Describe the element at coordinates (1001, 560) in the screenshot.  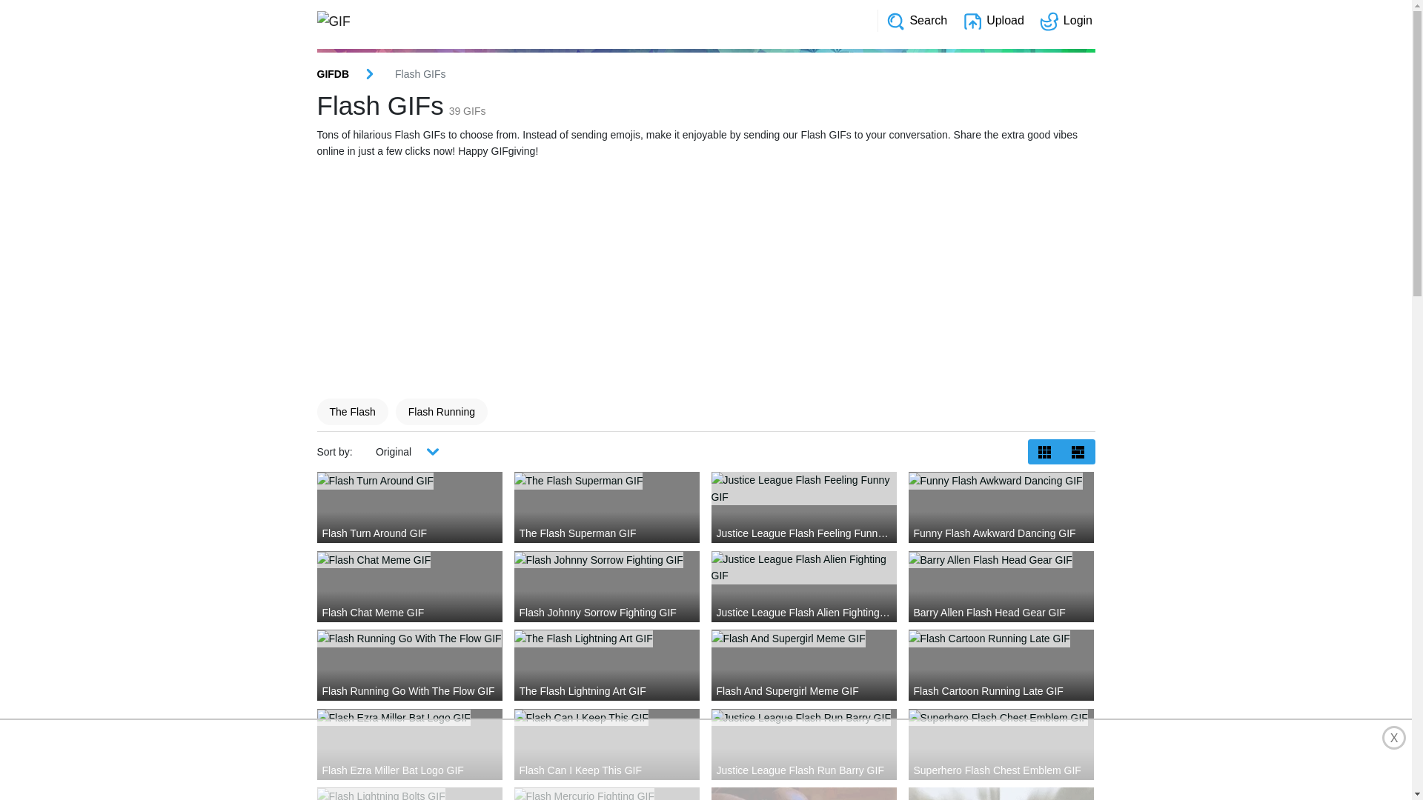
I see `Barry Allen Flash Head Gear GIF` at that location.